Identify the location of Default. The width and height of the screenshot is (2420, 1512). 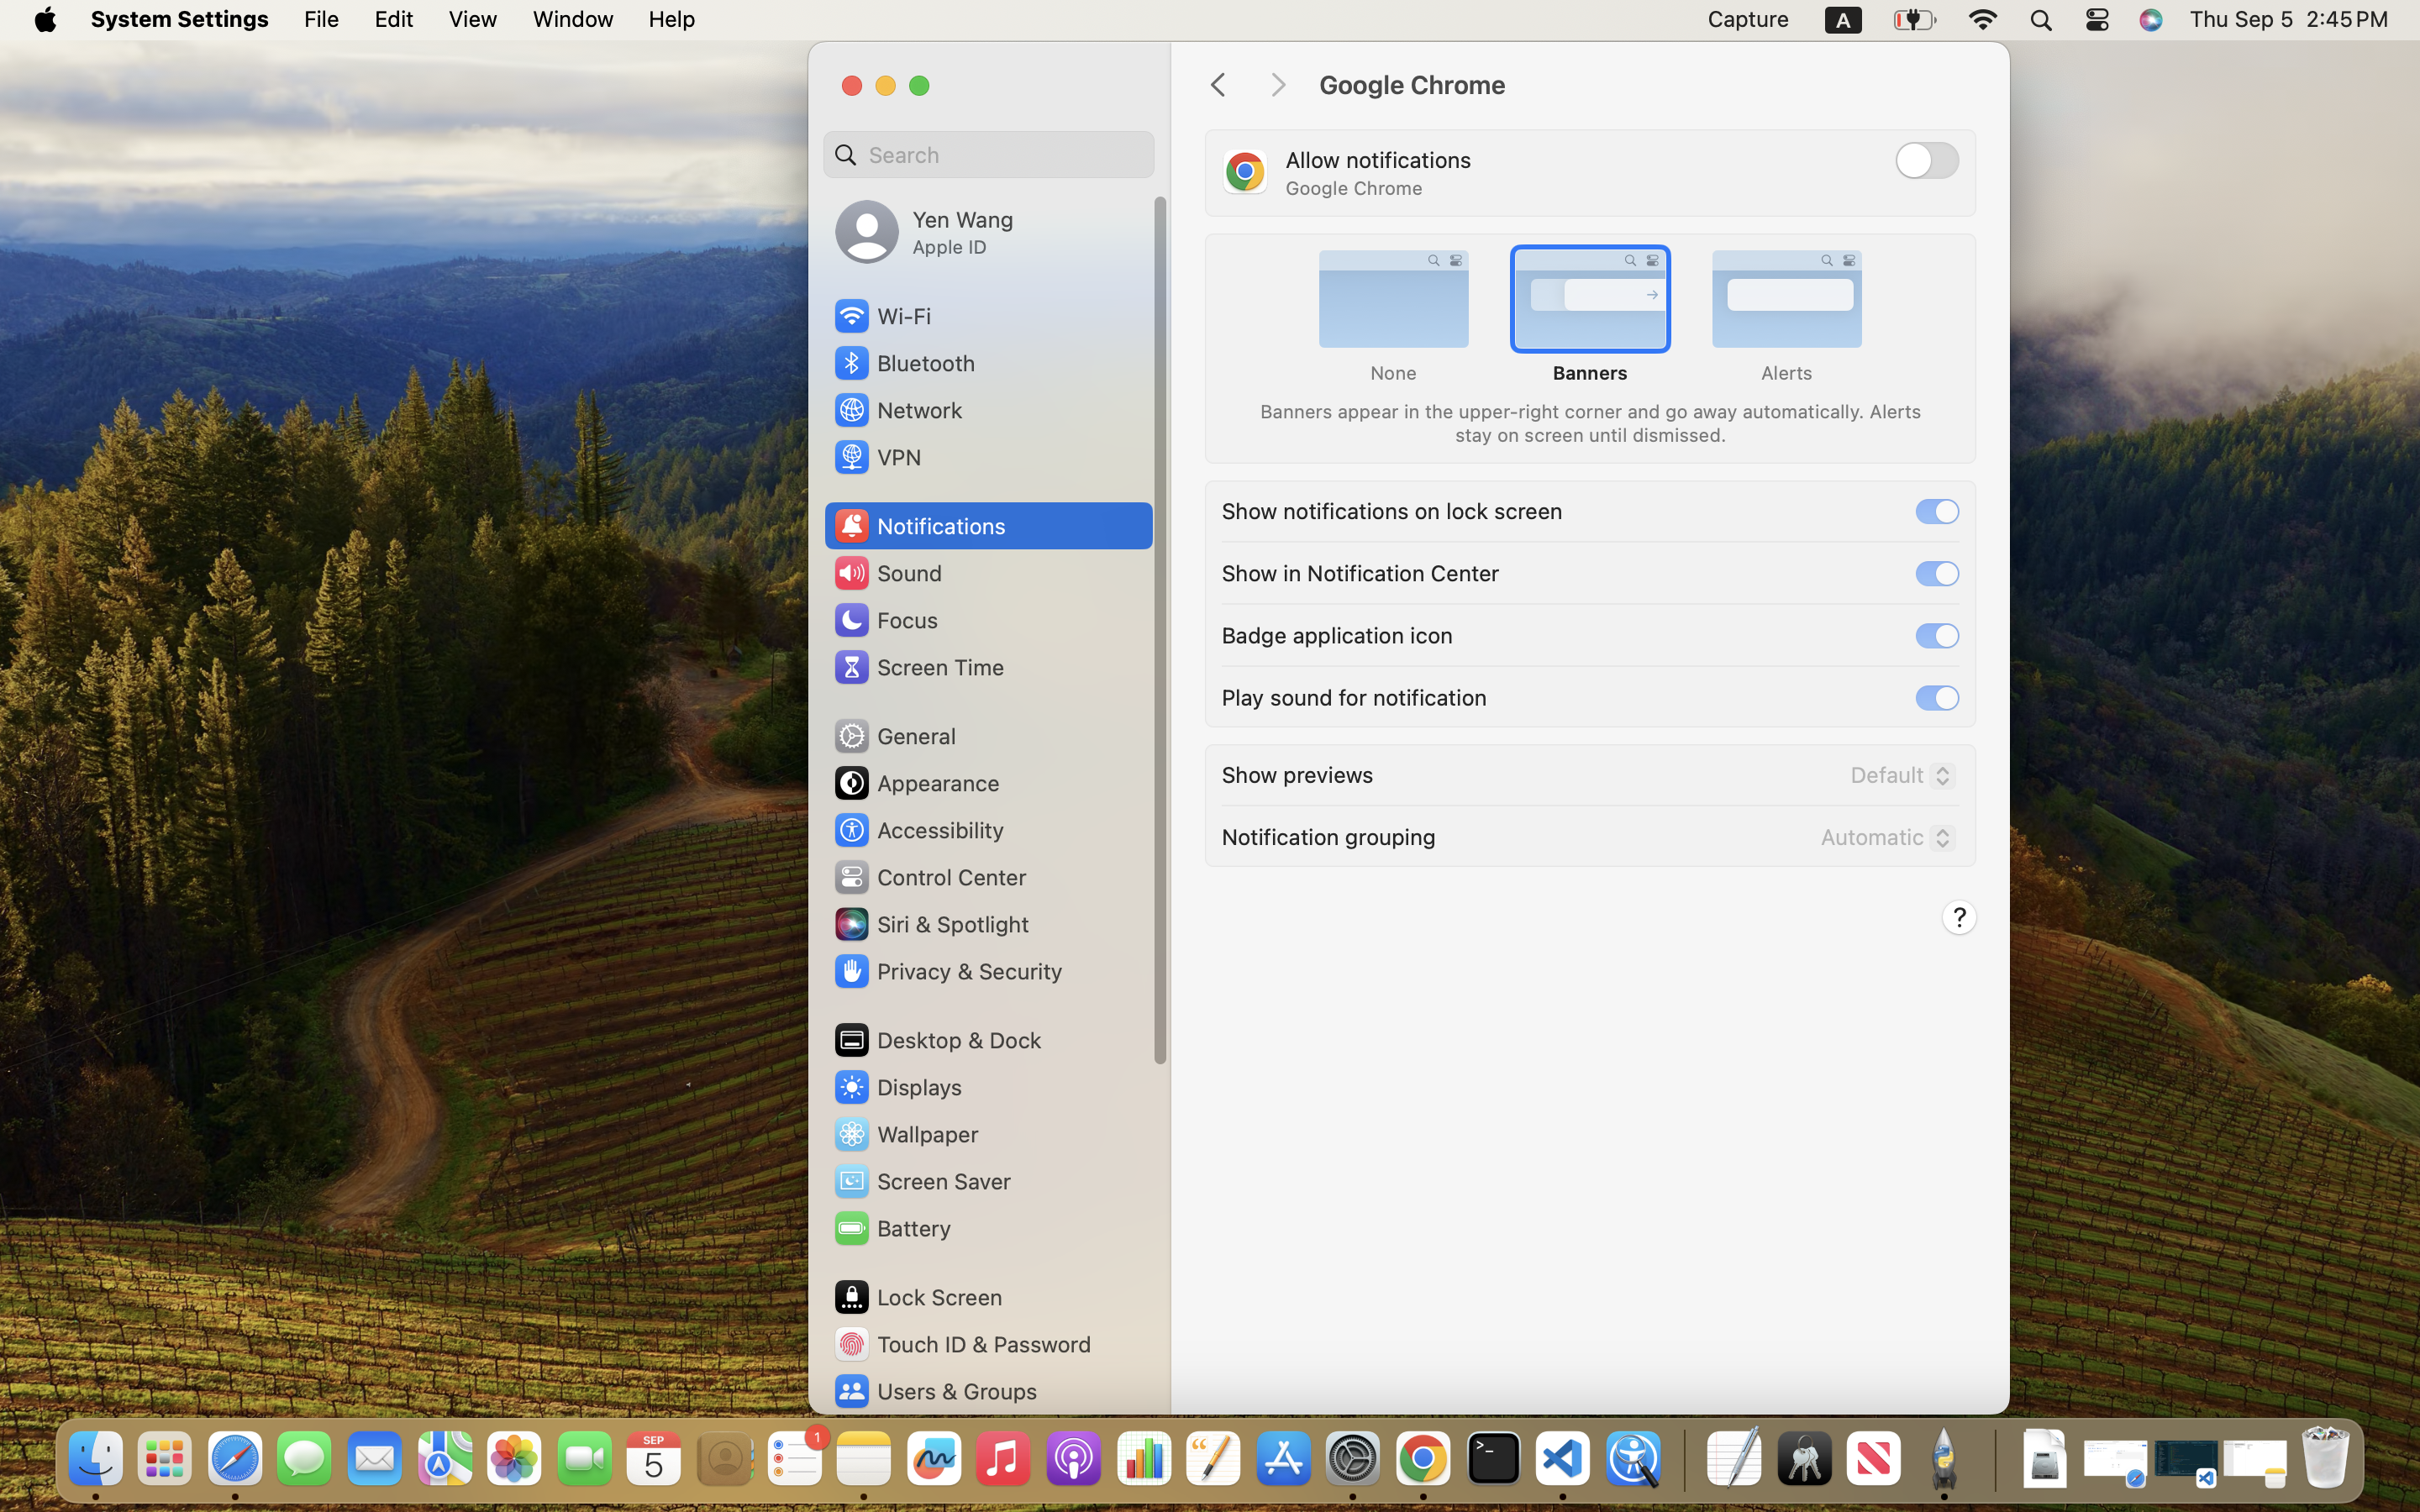
(1897, 778).